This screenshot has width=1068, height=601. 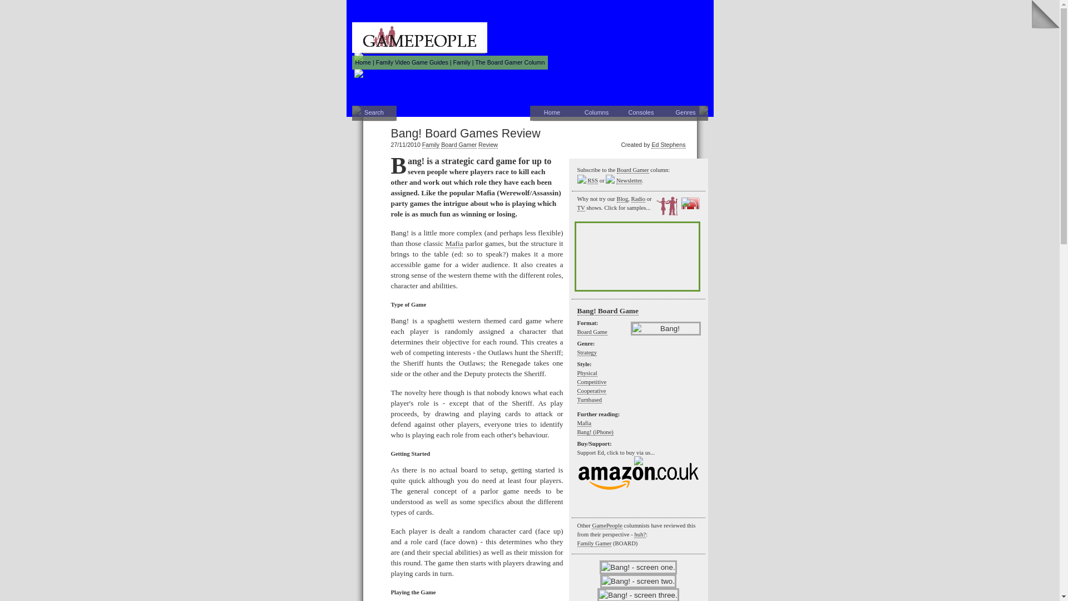 What do you see at coordinates (431, 145) in the screenshot?
I see `Family` at bounding box center [431, 145].